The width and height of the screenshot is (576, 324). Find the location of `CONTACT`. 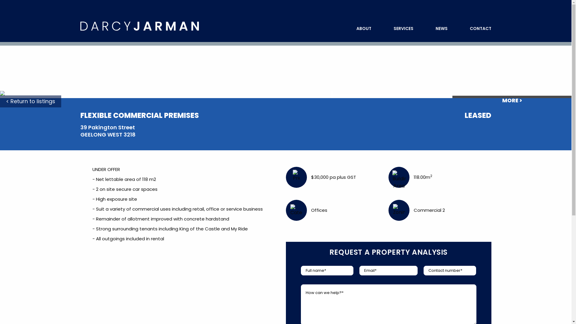

CONTACT is located at coordinates (481, 28).